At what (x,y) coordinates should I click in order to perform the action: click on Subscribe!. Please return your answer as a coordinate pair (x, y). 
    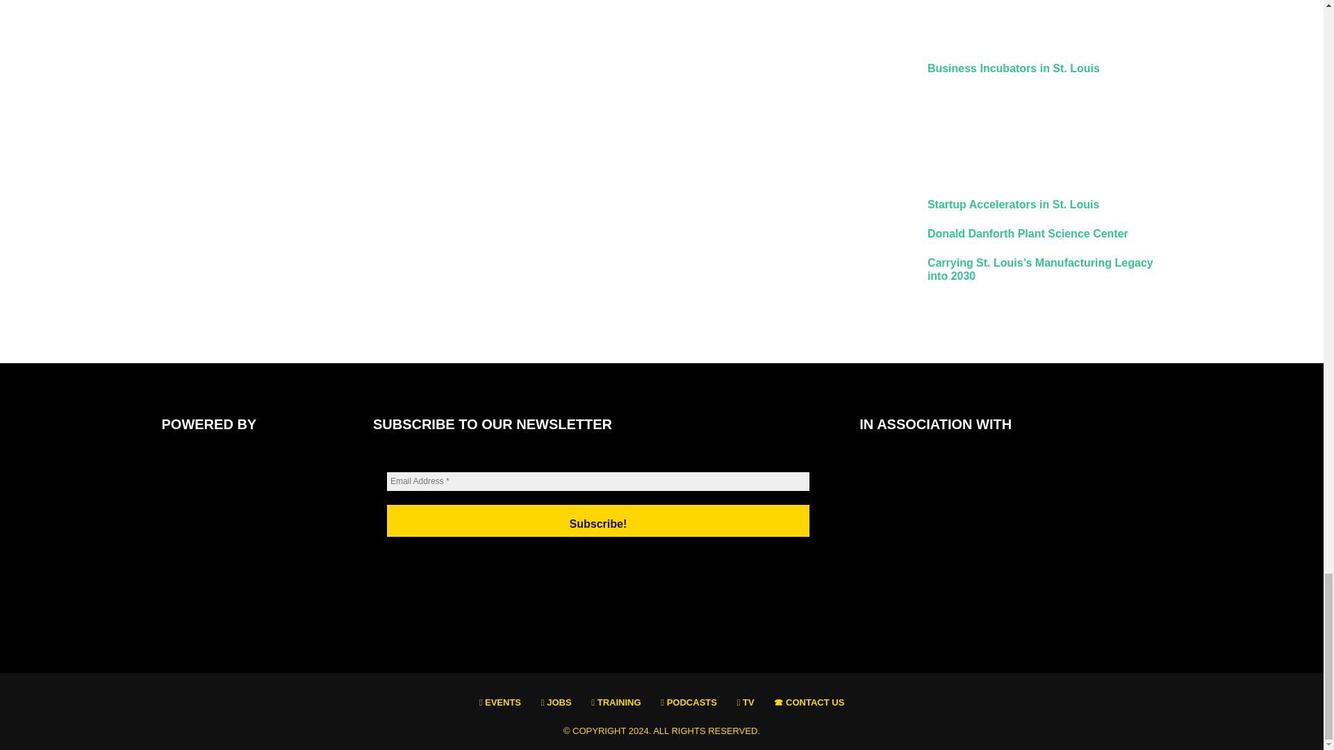
    Looking at the image, I should click on (598, 521).